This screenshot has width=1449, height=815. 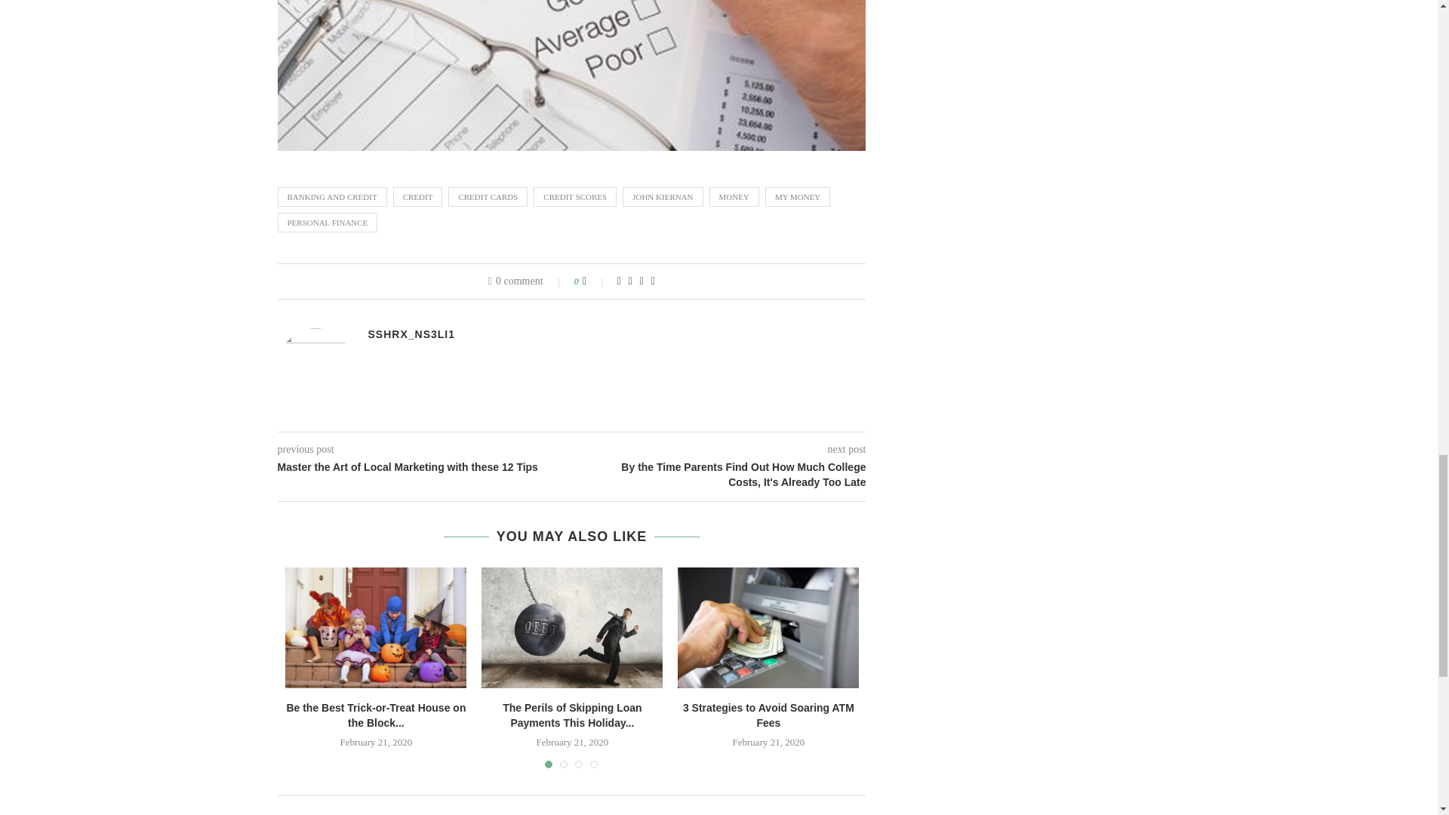 What do you see at coordinates (488, 197) in the screenshot?
I see `CREDIT CARDS` at bounding box center [488, 197].